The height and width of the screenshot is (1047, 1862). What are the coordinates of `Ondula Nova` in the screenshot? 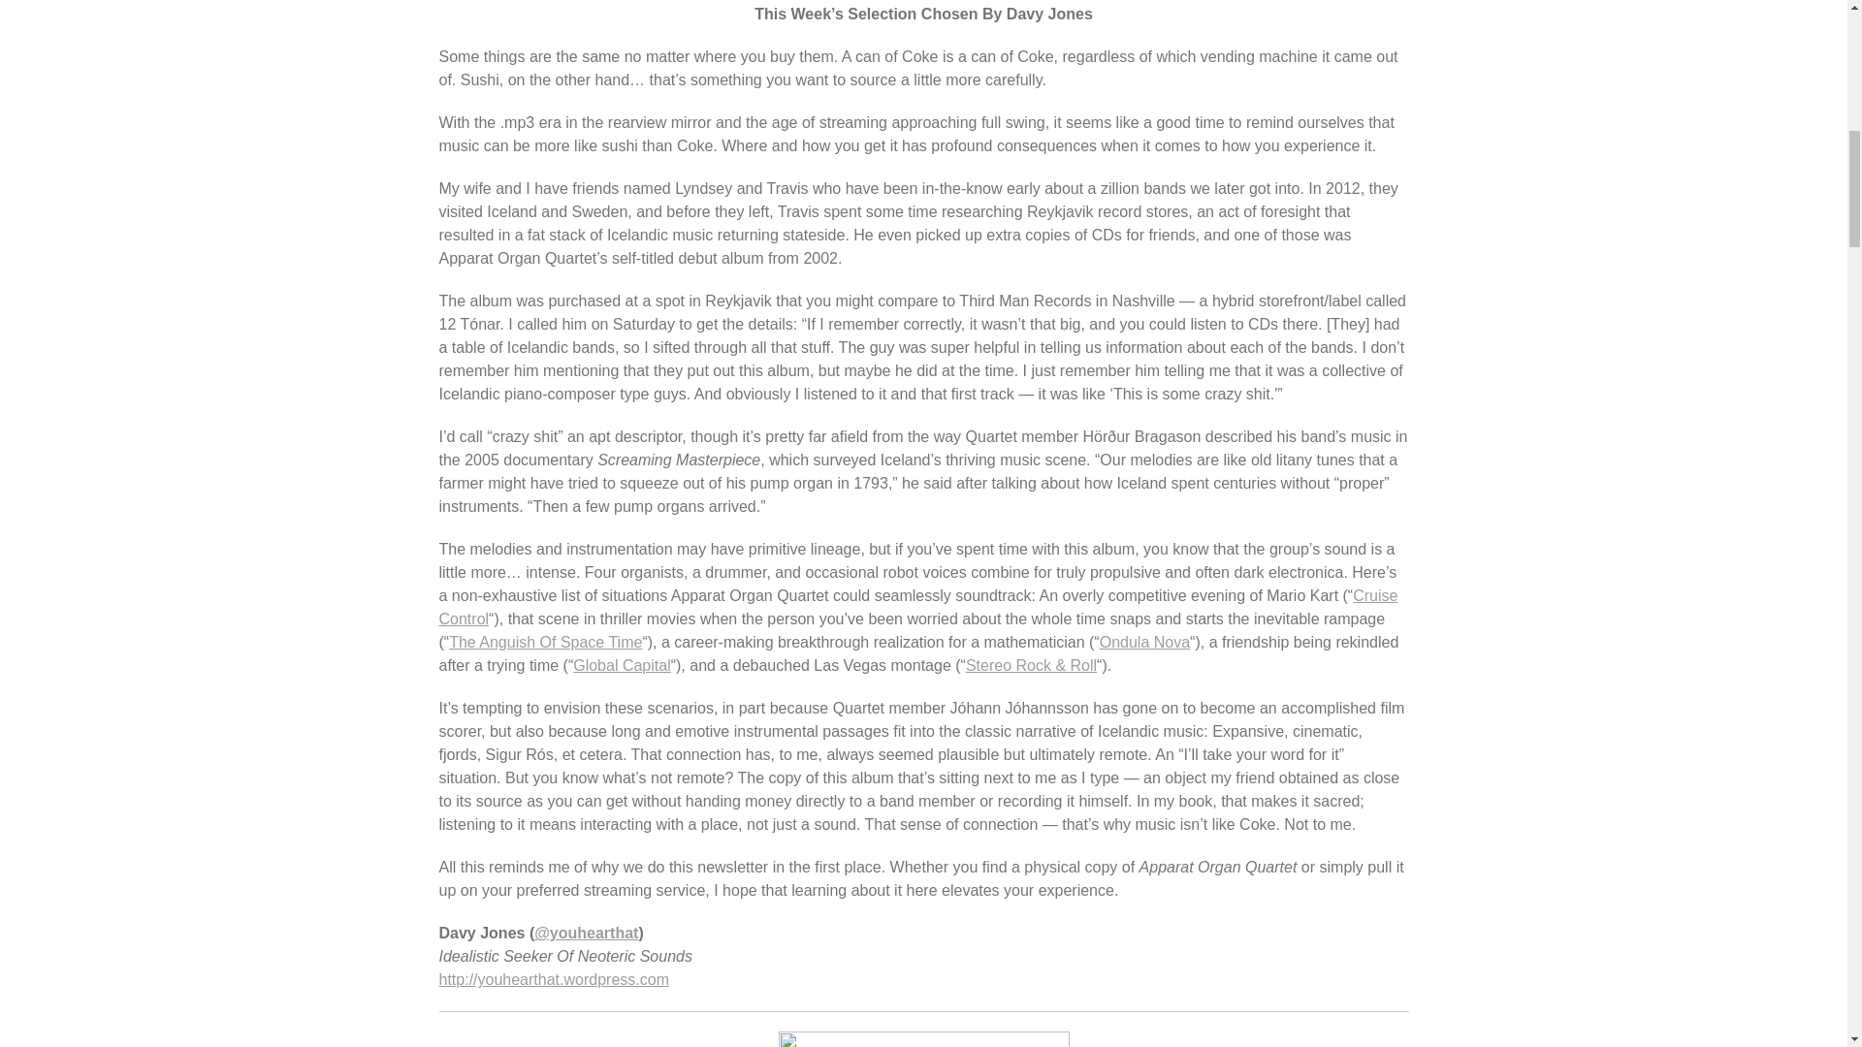 It's located at (1144, 642).